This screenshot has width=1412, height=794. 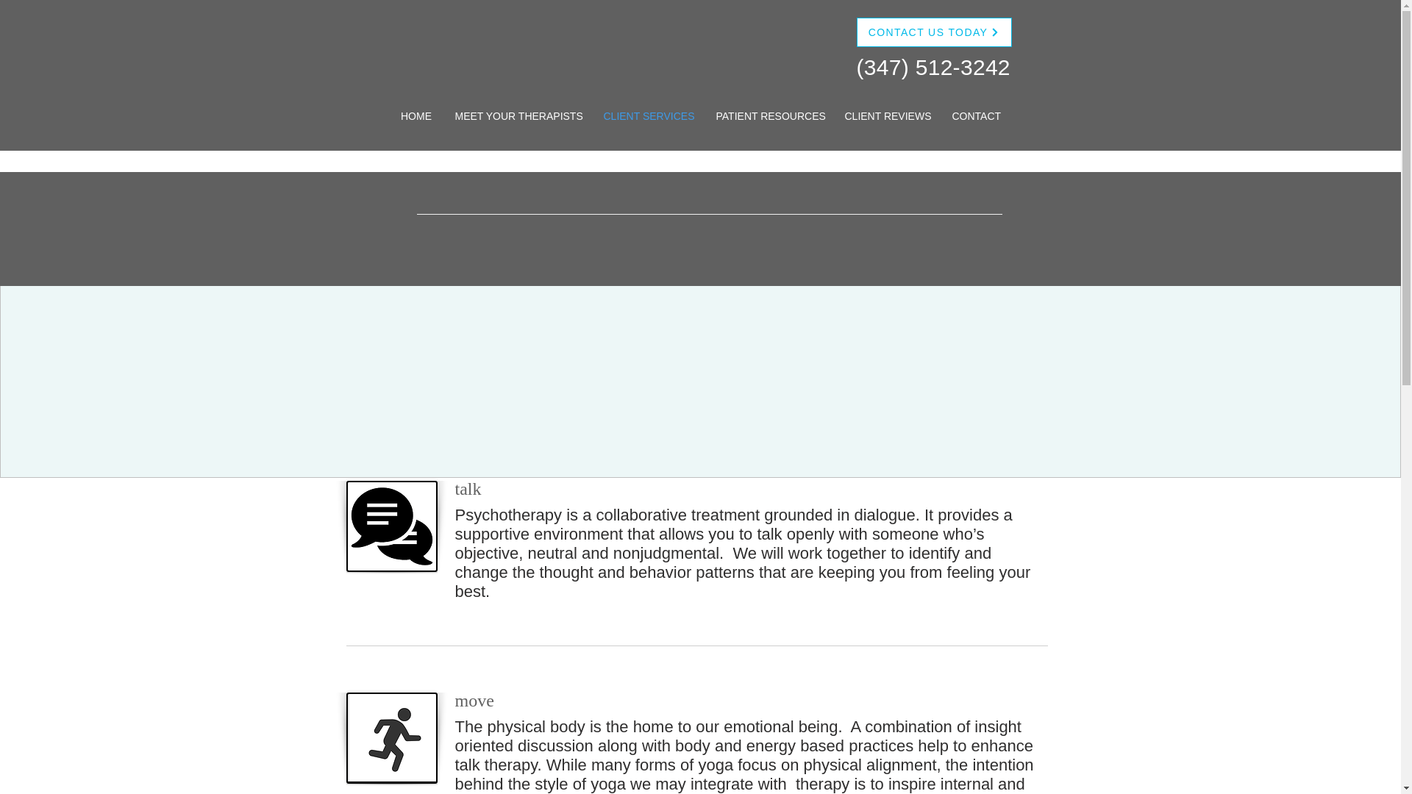 I want to click on talk.png, so click(x=391, y=526).